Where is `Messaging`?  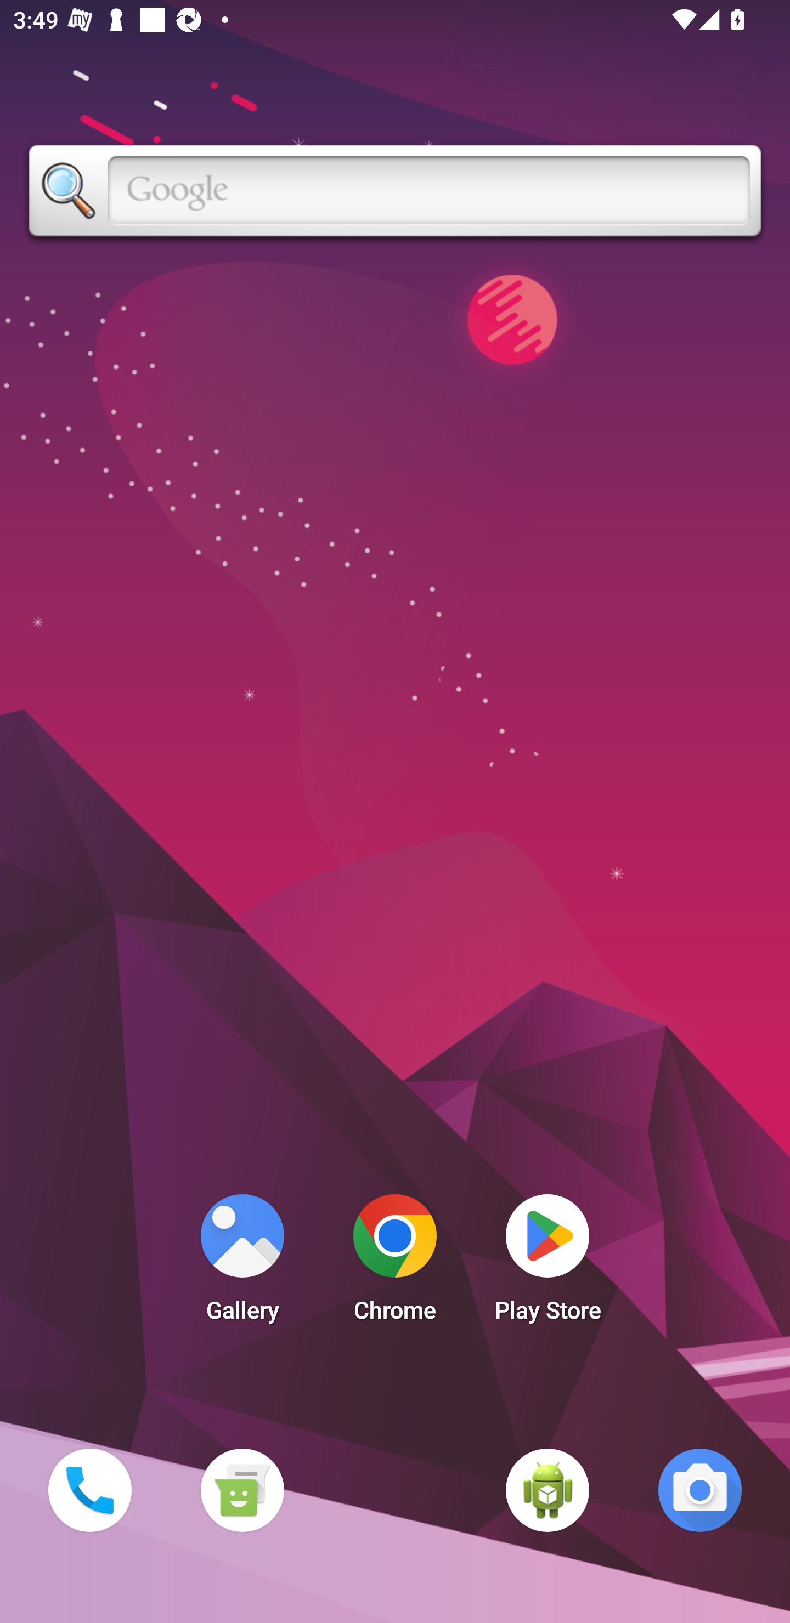
Messaging is located at coordinates (242, 1490).